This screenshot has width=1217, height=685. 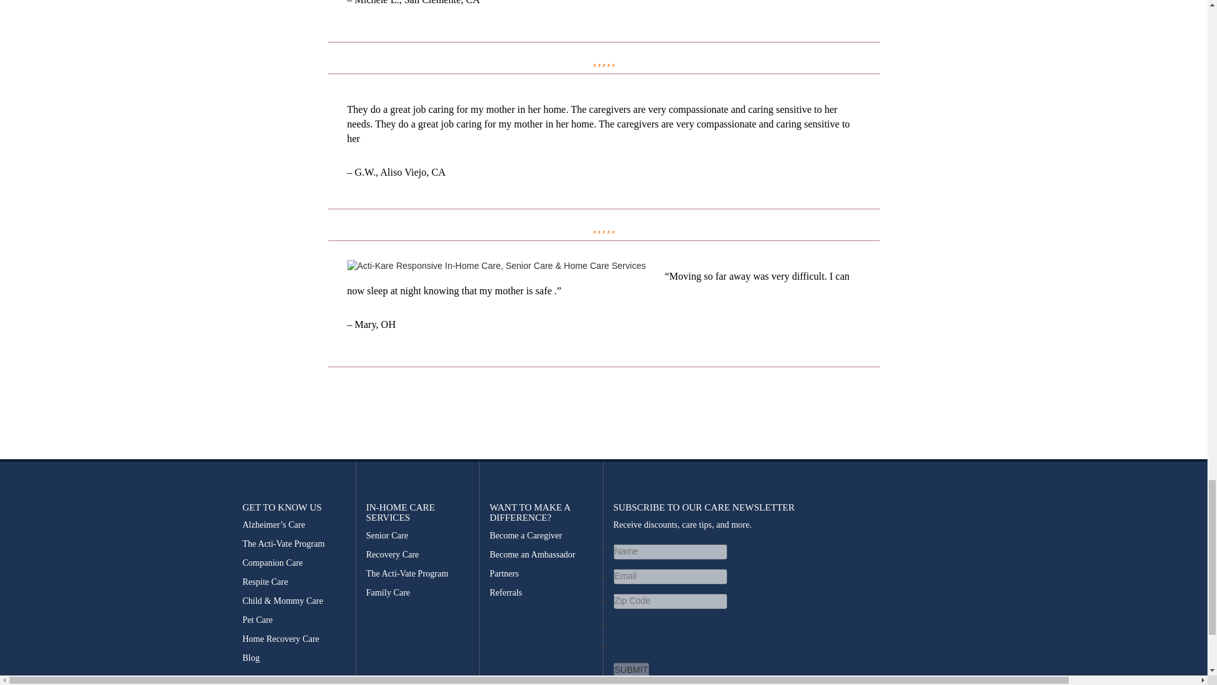 I want to click on The Acti-Vate Program, so click(x=294, y=544).